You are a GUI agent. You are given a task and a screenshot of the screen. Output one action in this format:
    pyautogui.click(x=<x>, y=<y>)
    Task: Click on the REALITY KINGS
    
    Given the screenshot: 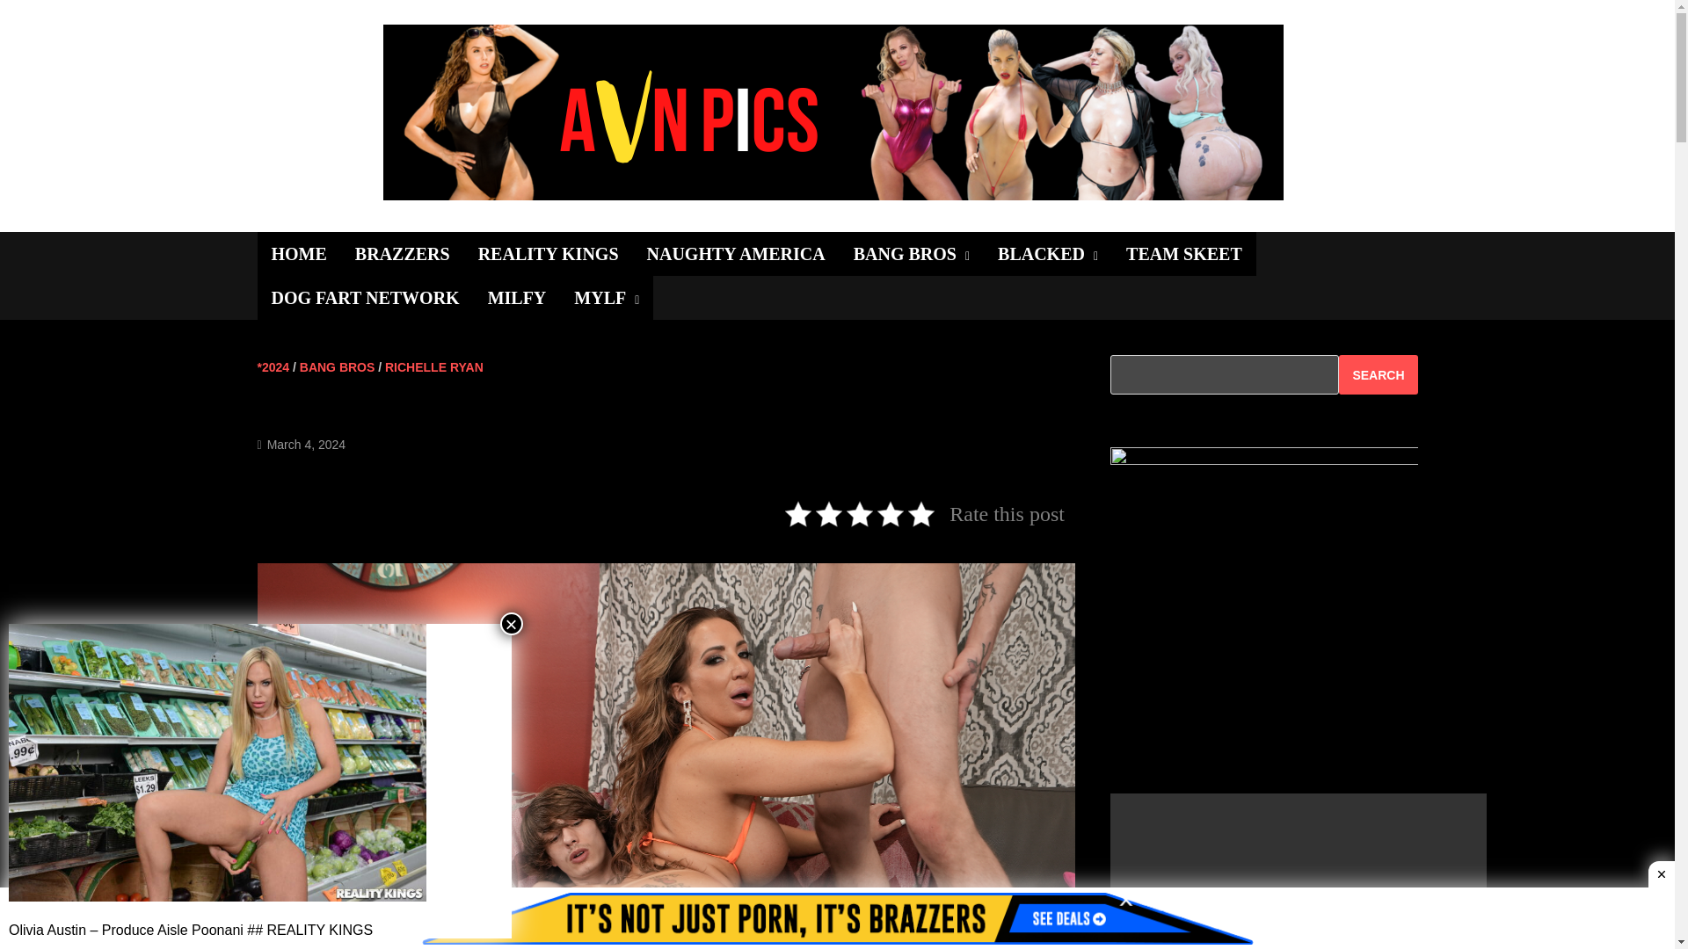 What is the action you would take?
    pyautogui.click(x=549, y=253)
    